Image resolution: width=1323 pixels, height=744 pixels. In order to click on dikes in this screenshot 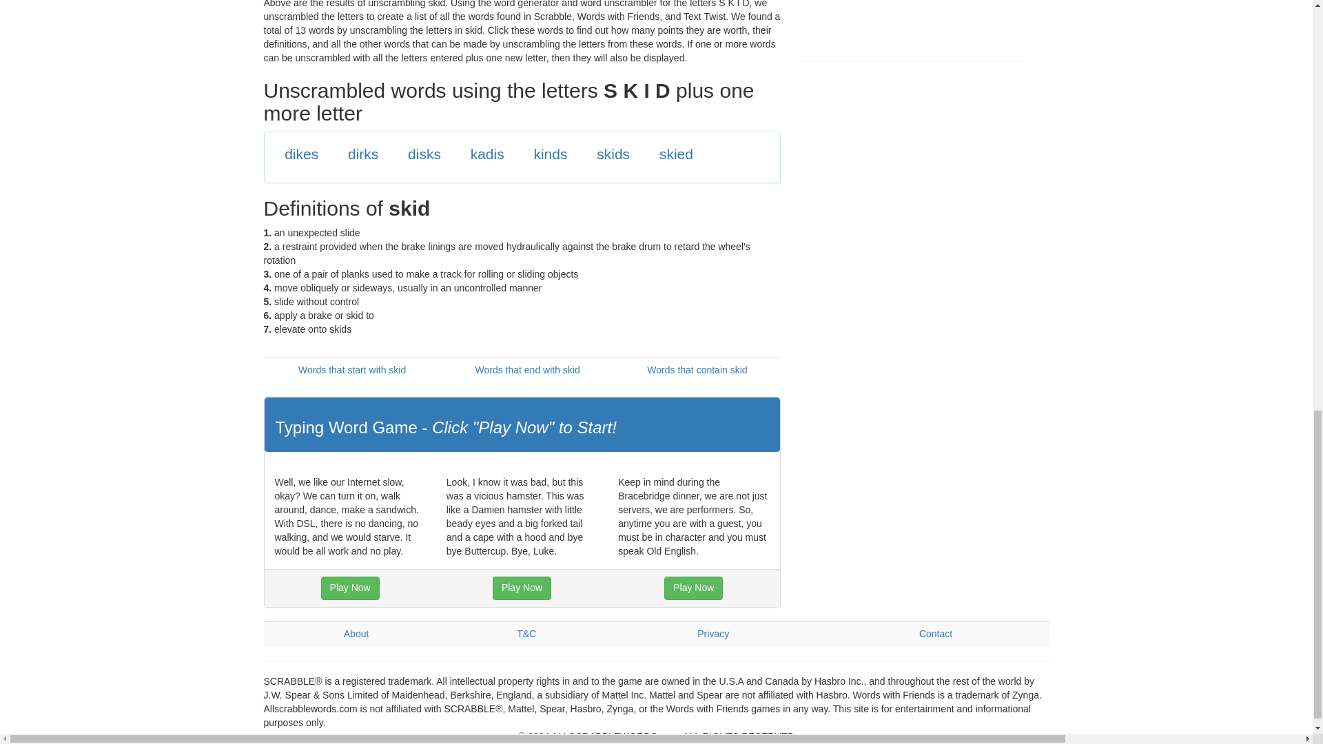, I will do `click(301, 154)`.